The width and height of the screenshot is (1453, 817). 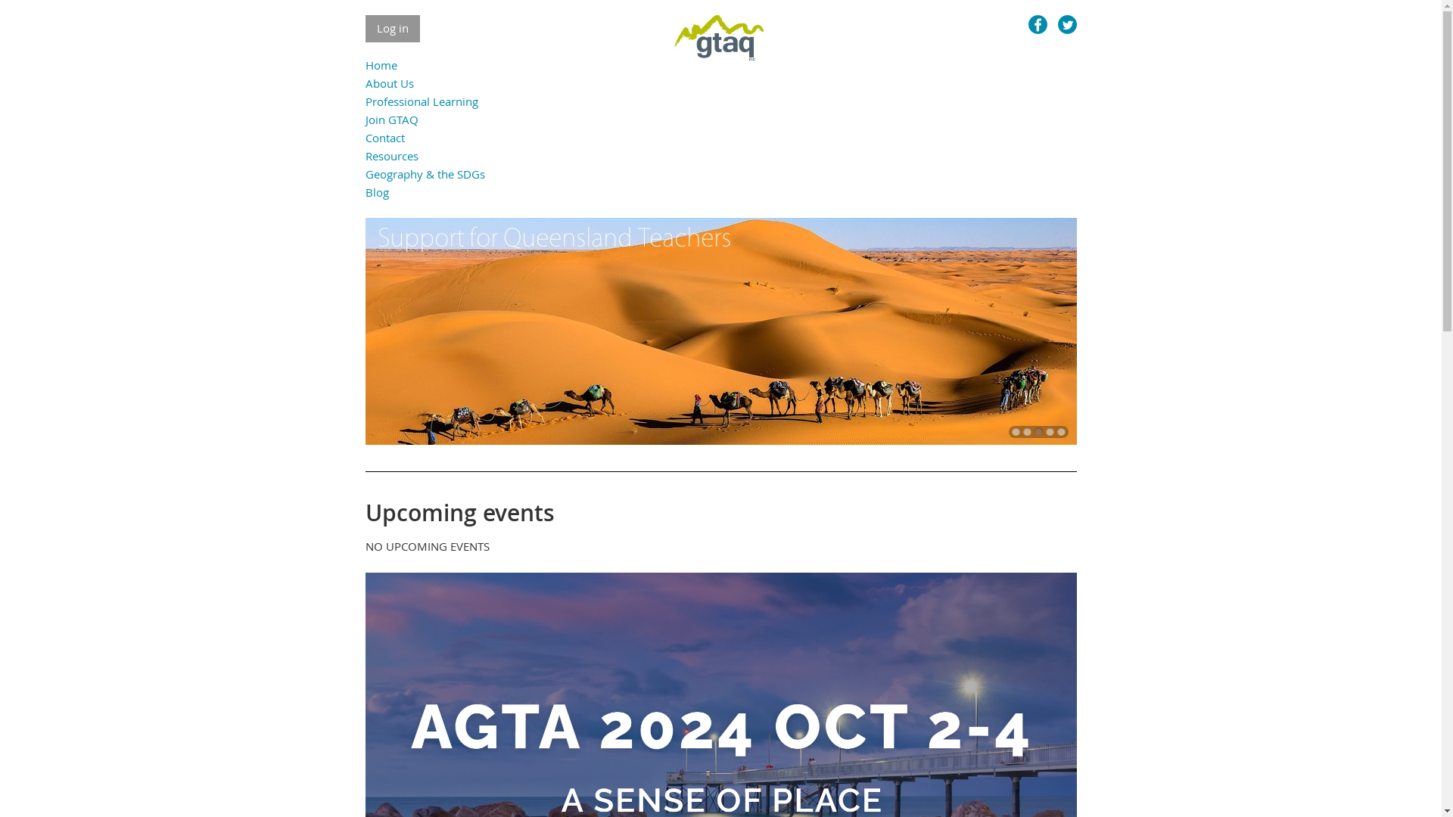 What do you see at coordinates (1067, 24) in the screenshot?
I see `Twitter` at bounding box center [1067, 24].